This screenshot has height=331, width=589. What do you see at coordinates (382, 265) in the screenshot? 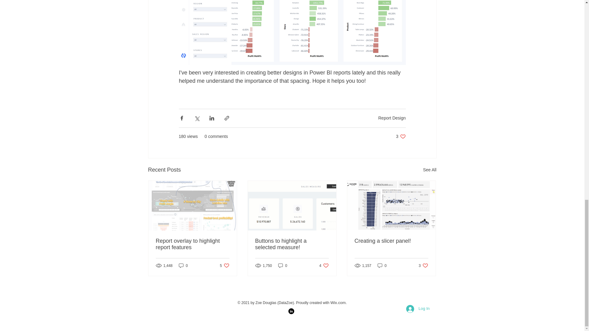
I see `Creating a slicer panel!` at bounding box center [382, 265].